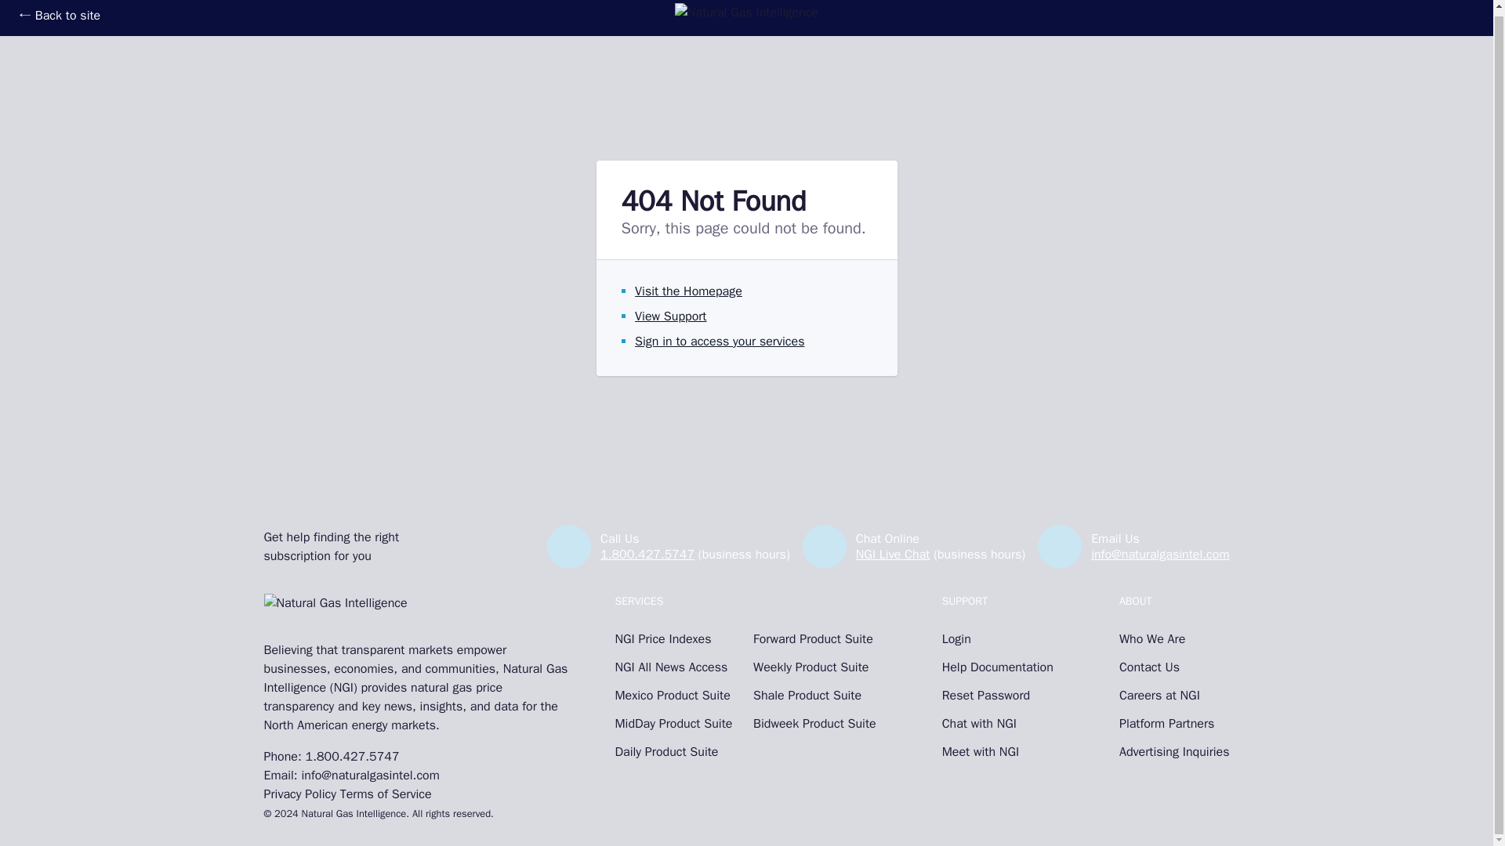 The image size is (1505, 846). Describe the element at coordinates (893, 555) in the screenshot. I see `NGI Live Chat` at that location.